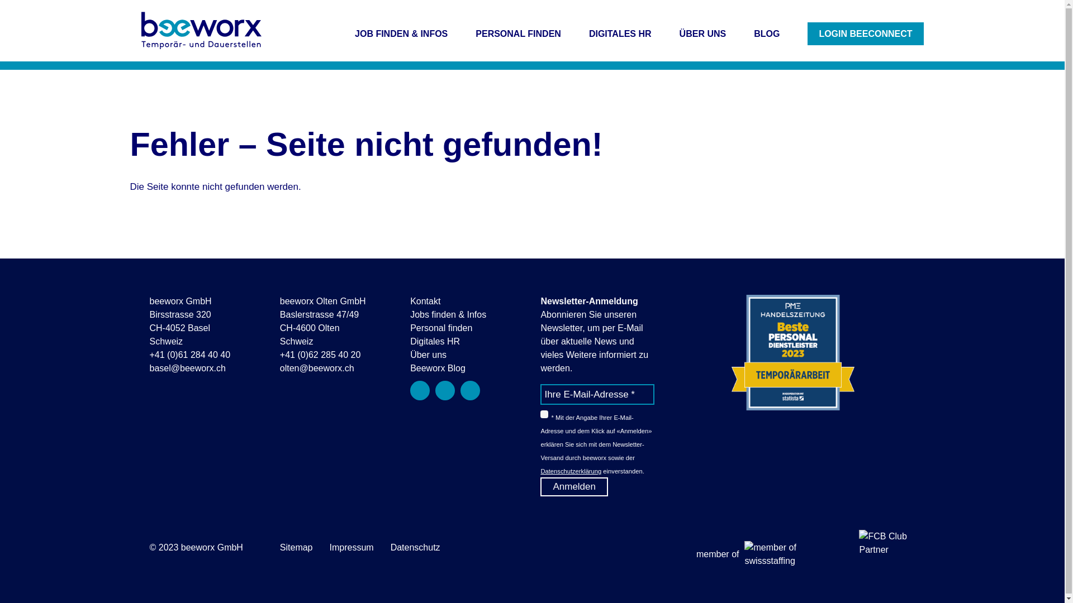  I want to click on JOB FINDEN & INFOS, so click(401, 33).